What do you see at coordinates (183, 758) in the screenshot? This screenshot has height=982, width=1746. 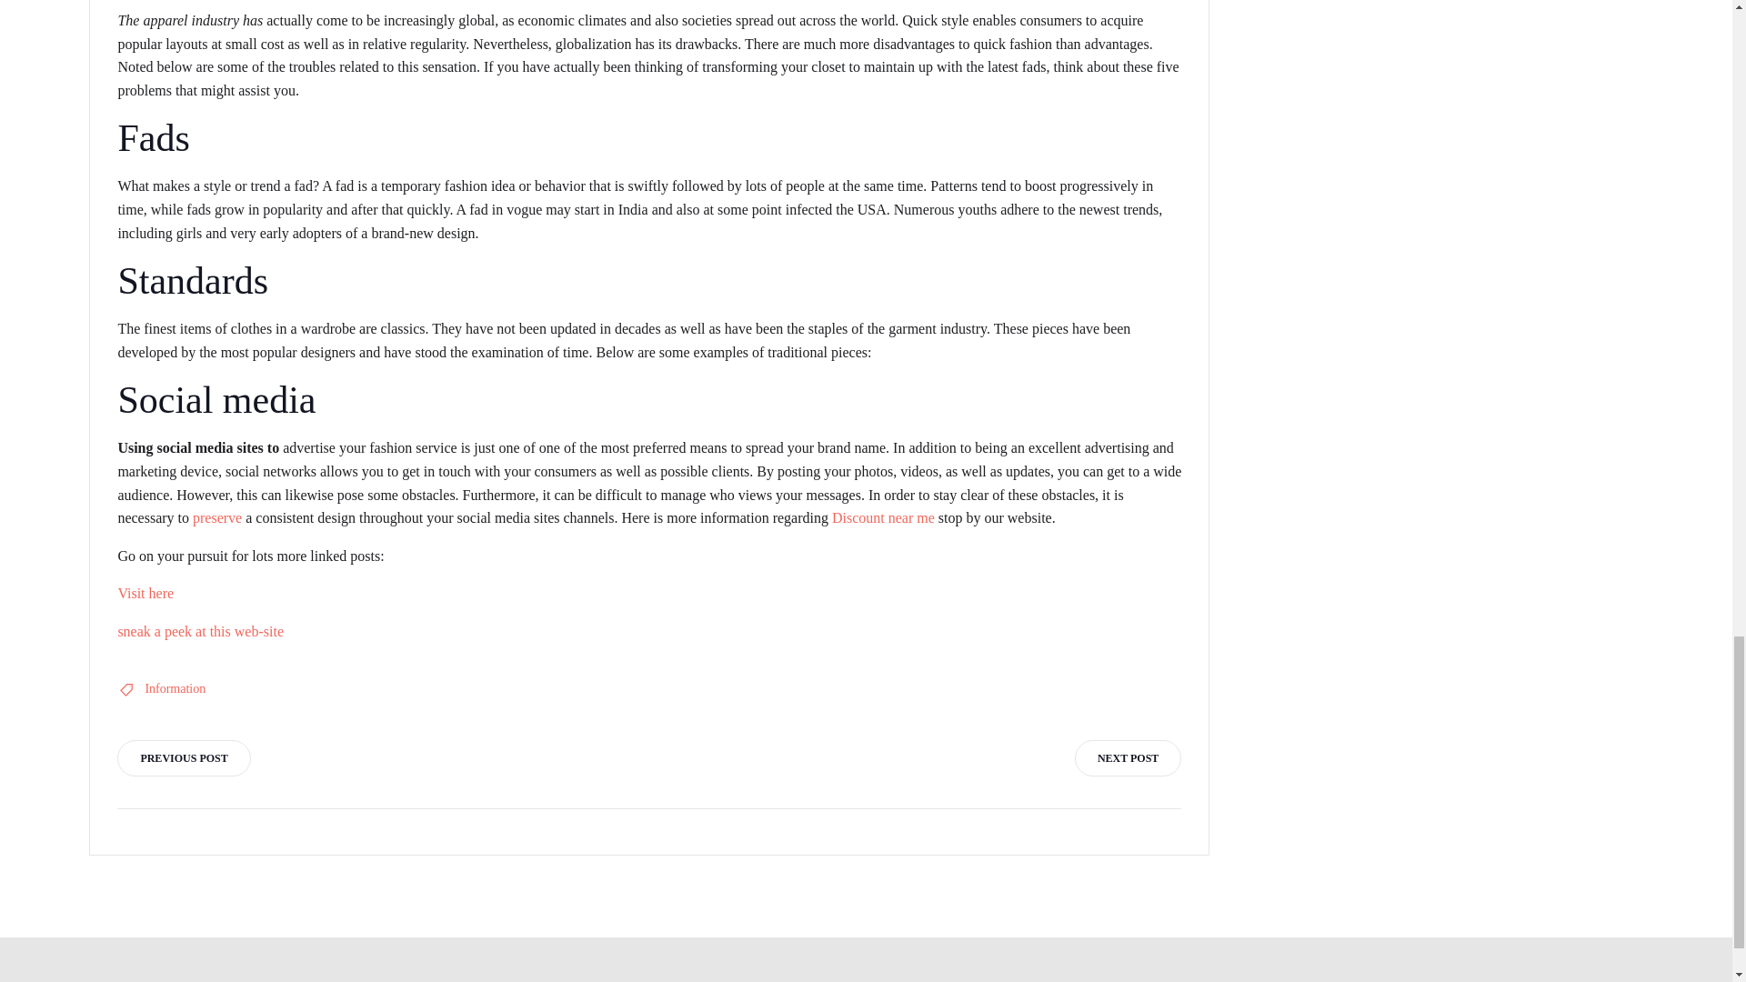 I see `PREVIOUS POST` at bounding box center [183, 758].